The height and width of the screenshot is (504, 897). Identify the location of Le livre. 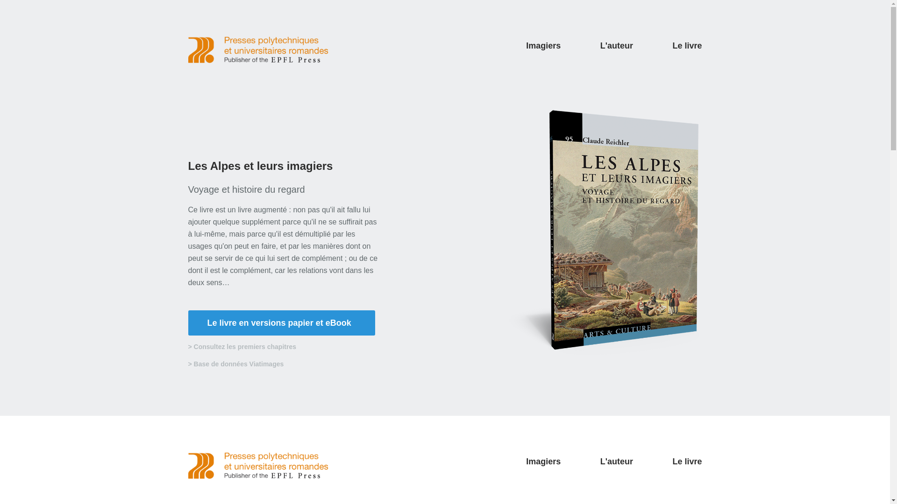
(687, 462).